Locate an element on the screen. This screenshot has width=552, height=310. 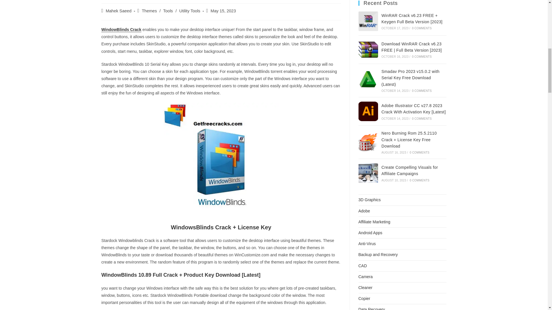
Themes is located at coordinates (149, 11).